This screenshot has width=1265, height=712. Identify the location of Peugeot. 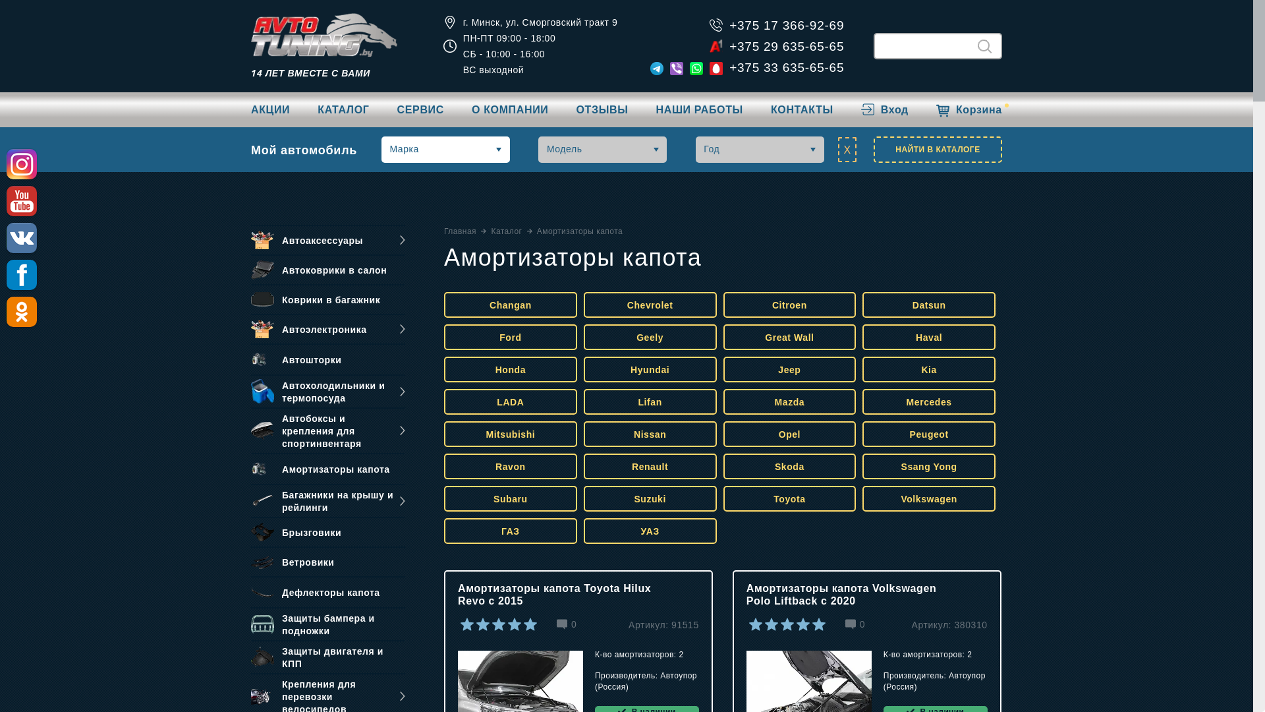
(929, 434).